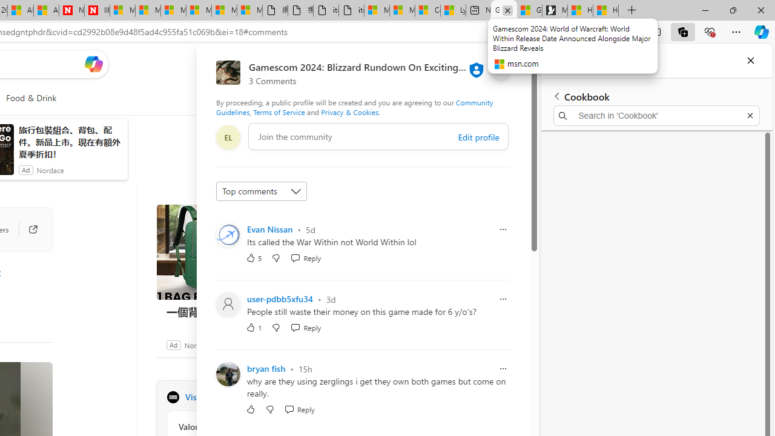  I want to click on 1 Like, so click(254, 327).